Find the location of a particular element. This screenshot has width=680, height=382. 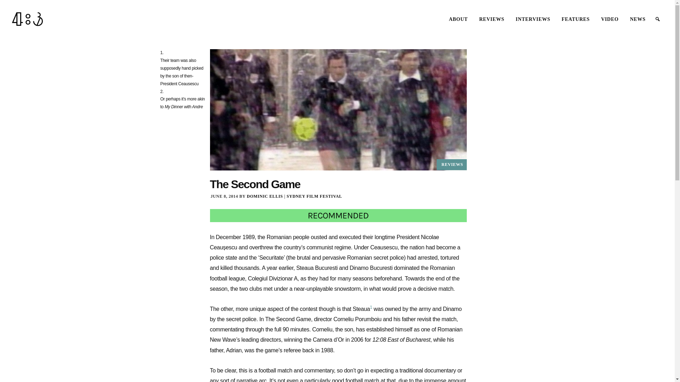

INTERVIEWS is located at coordinates (533, 19).